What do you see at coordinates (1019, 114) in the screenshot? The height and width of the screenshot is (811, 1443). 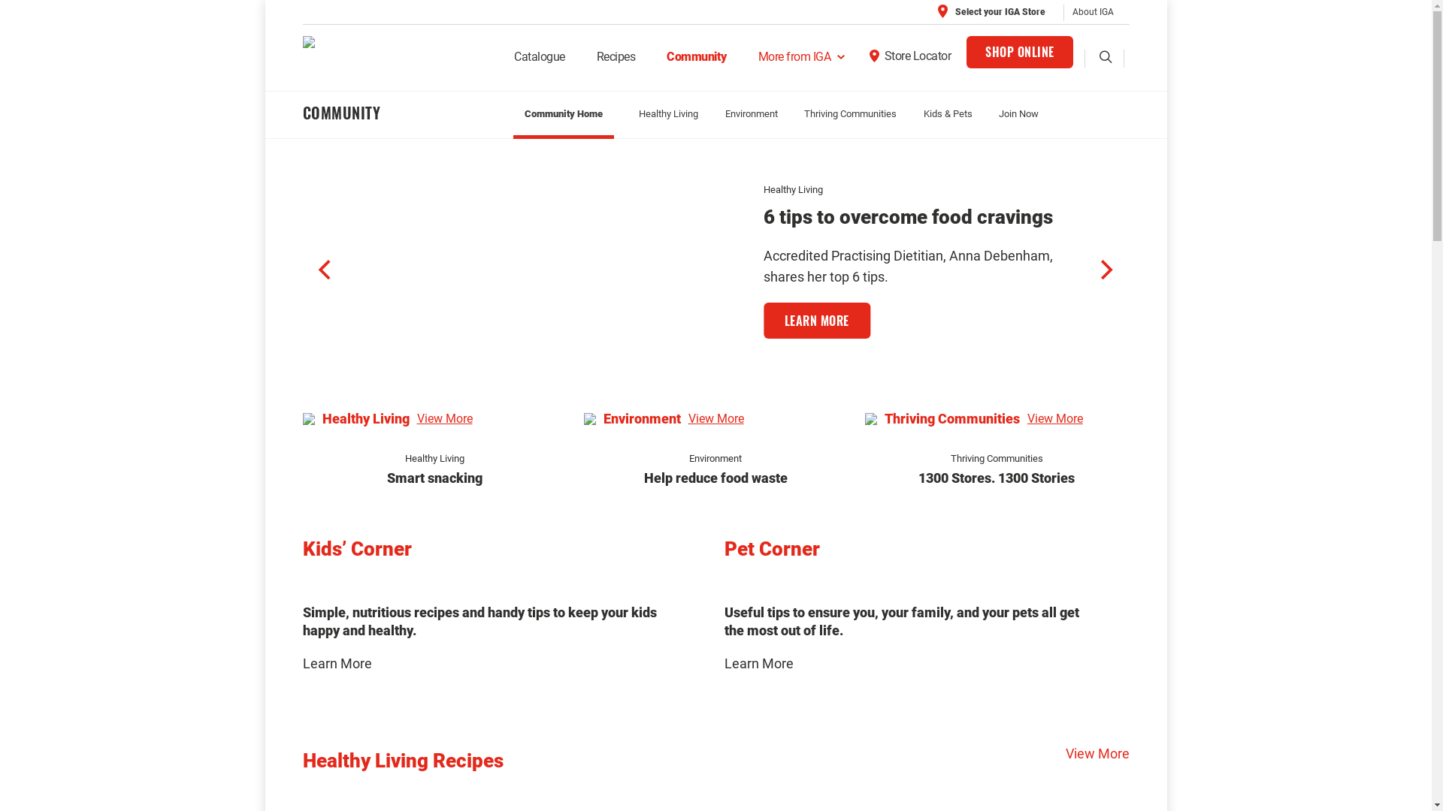 I see `Join Now` at bounding box center [1019, 114].